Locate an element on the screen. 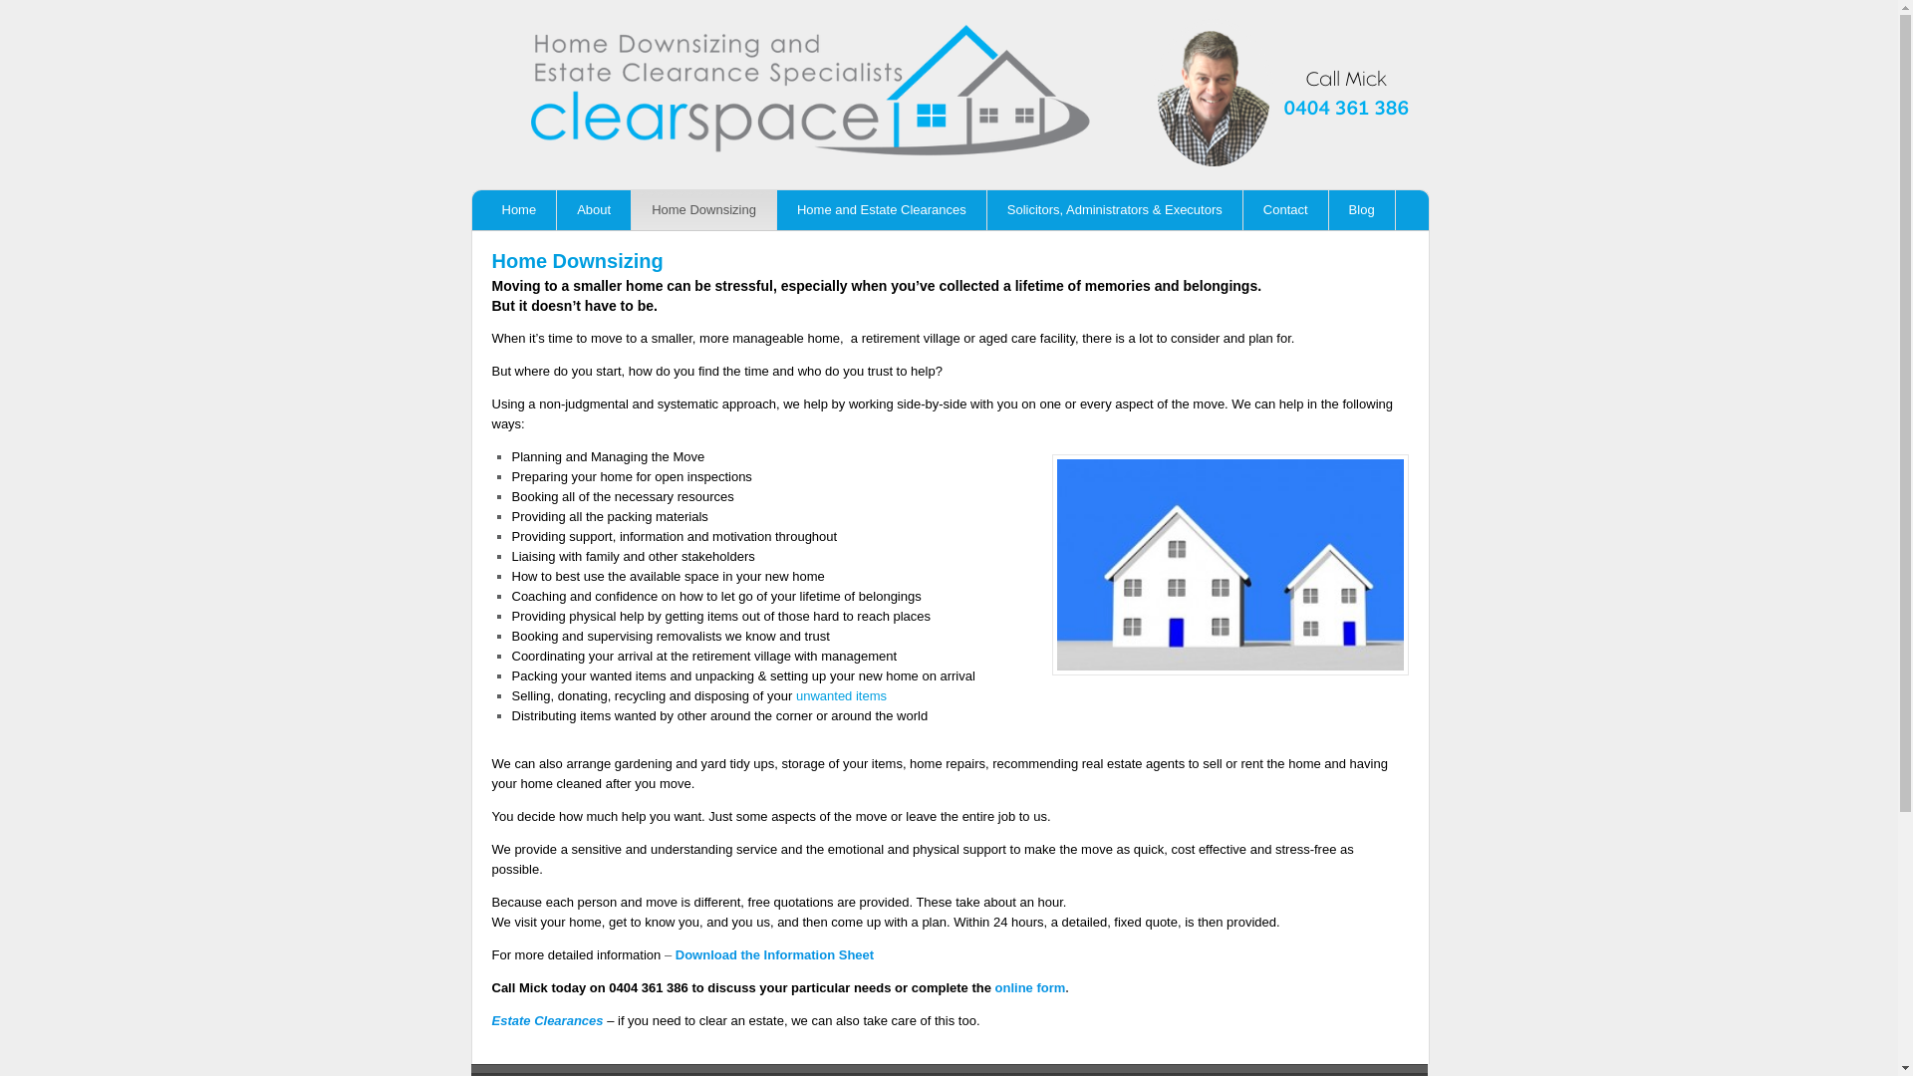  Solicitors, Administrators & Executors is located at coordinates (1116, 210).